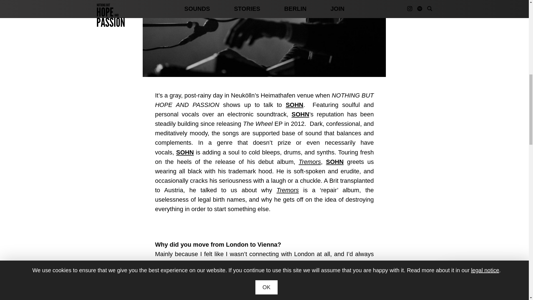  What do you see at coordinates (288, 190) in the screenshot?
I see `Tremors` at bounding box center [288, 190].